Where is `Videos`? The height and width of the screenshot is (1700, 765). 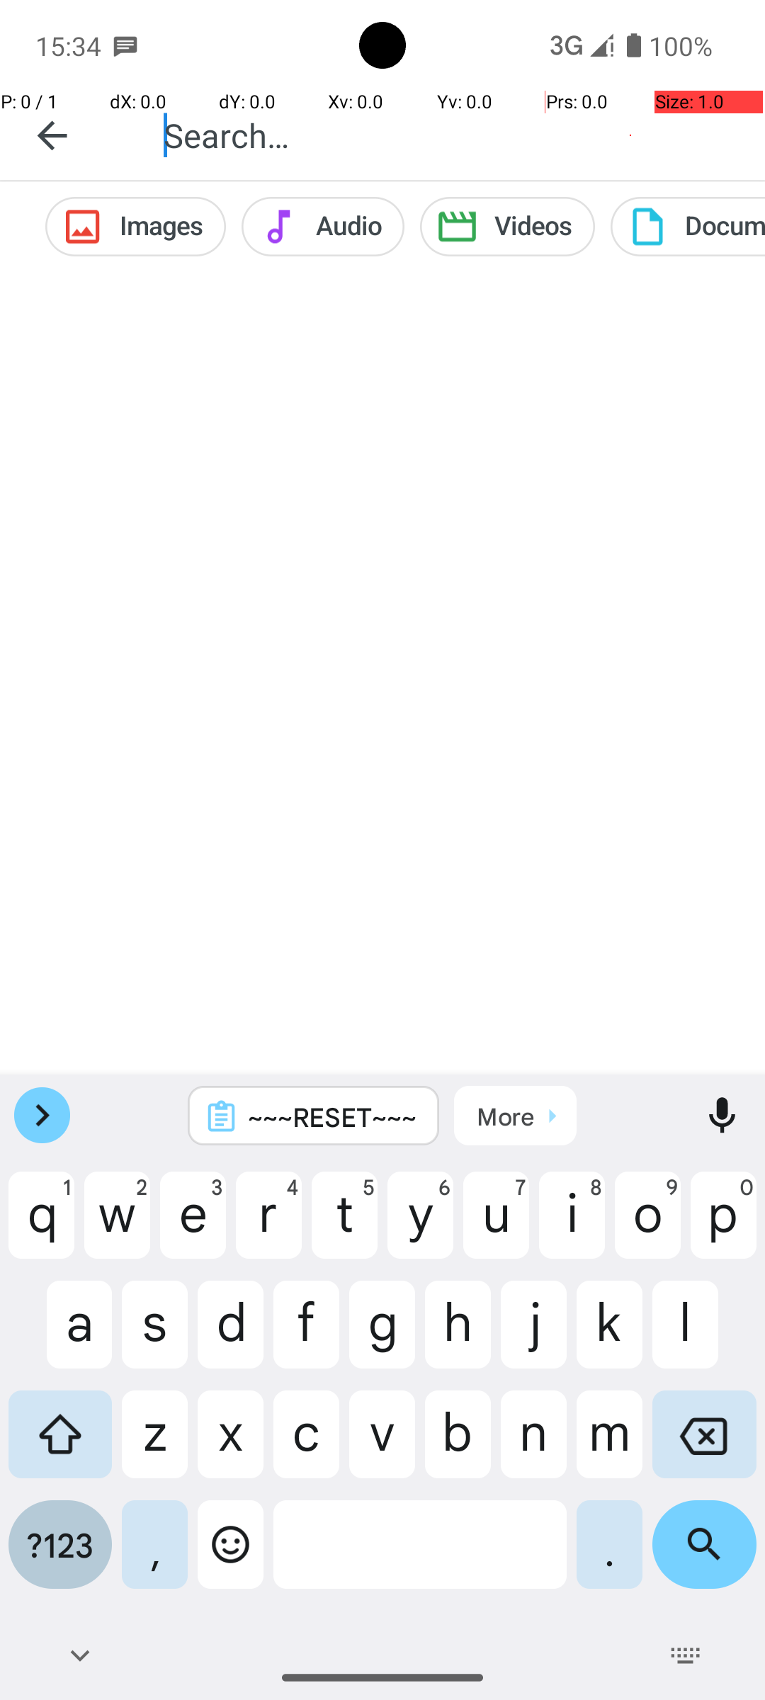
Videos is located at coordinates (507, 227).